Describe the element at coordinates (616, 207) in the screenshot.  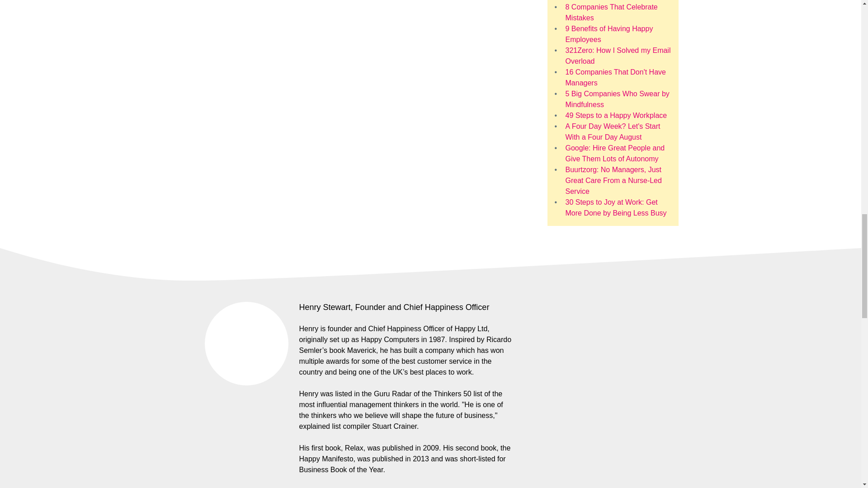
I see `30 Steps to Joy at Work: Get More Done by Being Less Busy` at that location.